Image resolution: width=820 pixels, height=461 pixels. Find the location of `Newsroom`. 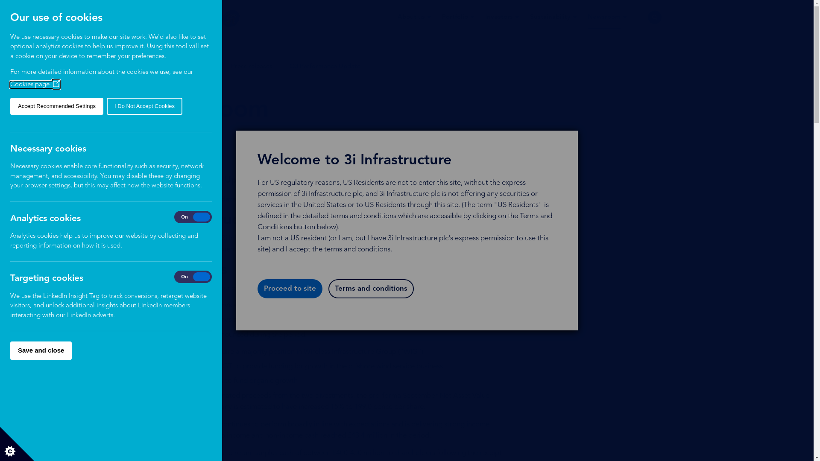

Newsroom is located at coordinates (604, 15).